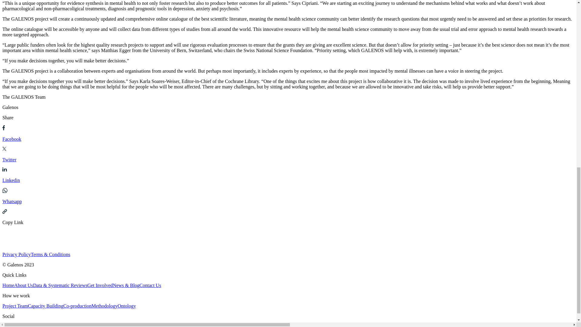 Image resolution: width=581 pixels, height=327 pixels. Describe the element at coordinates (100, 285) in the screenshot. I see `Get Involved` at that location.